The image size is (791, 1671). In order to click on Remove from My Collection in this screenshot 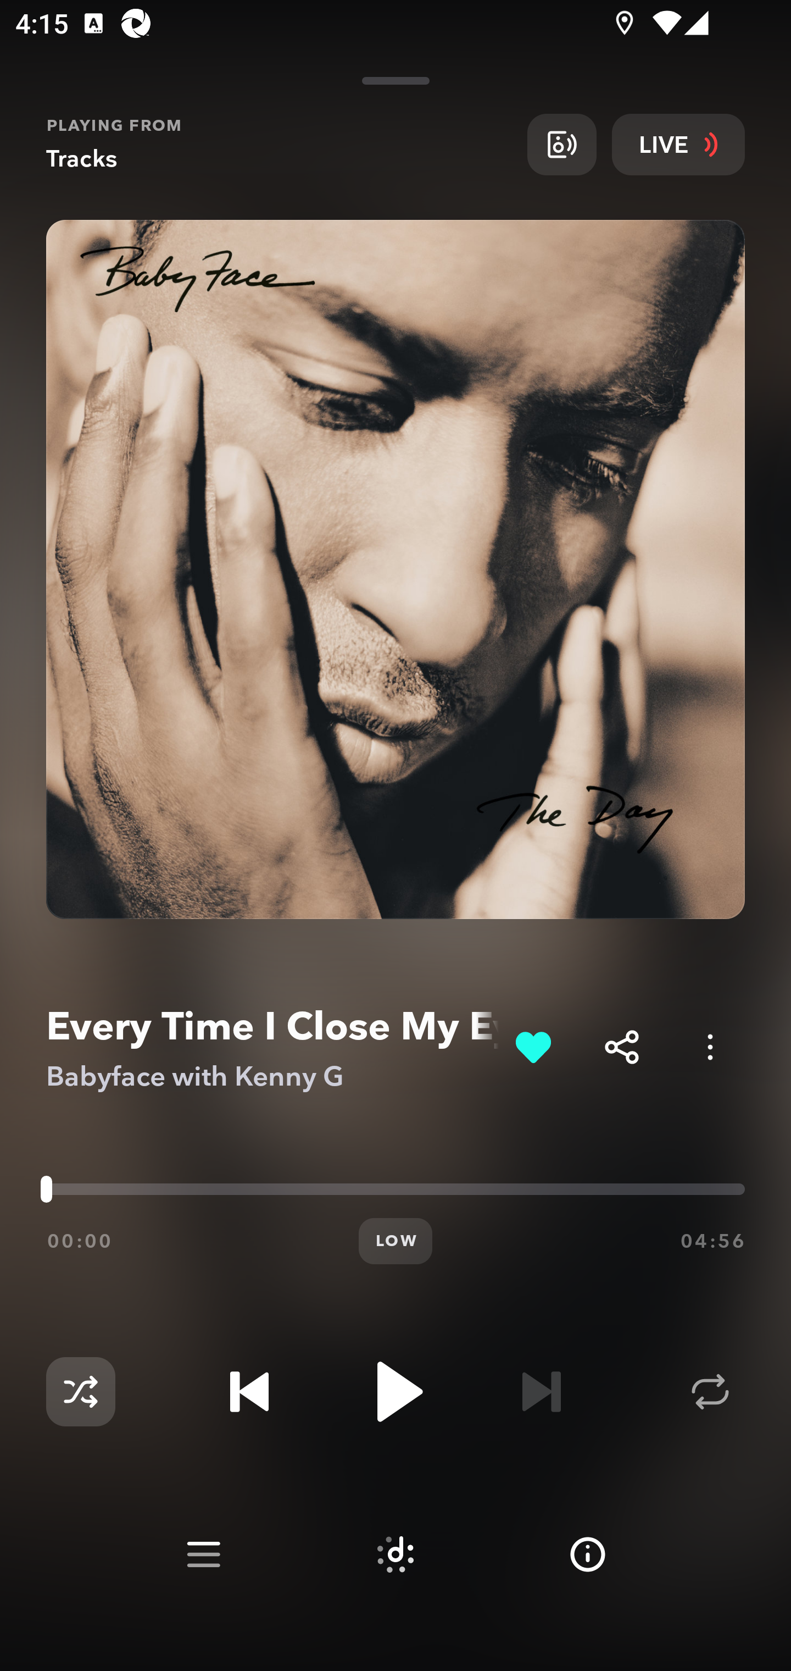, I will do `click(533, 1047)`.